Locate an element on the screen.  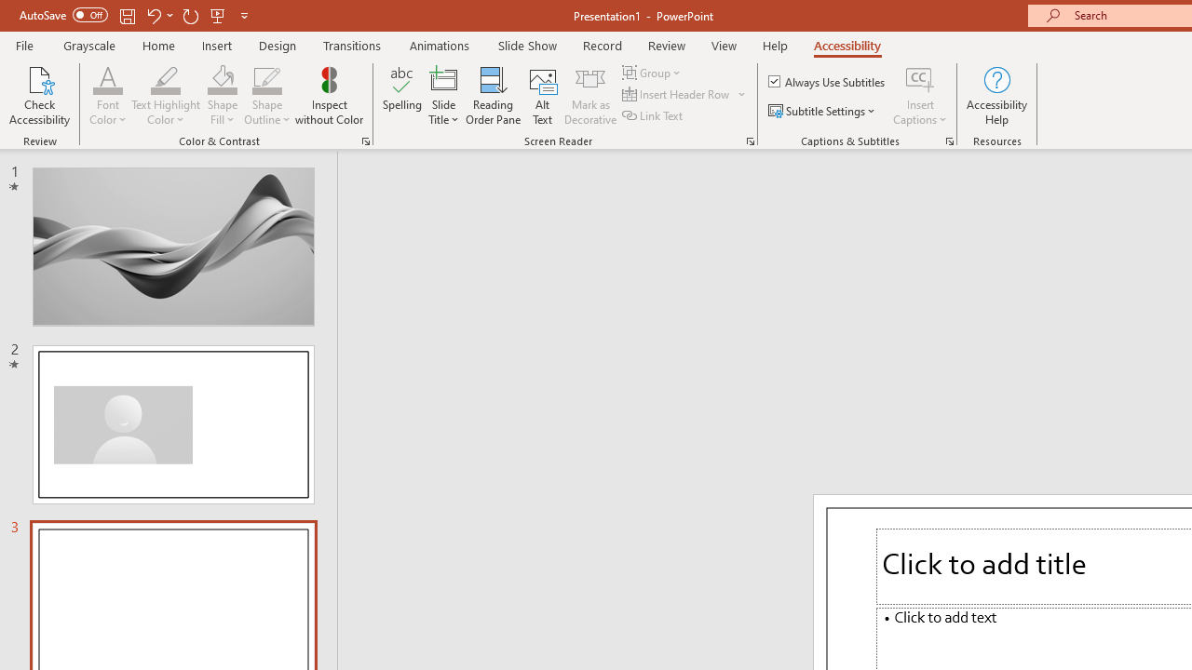
Subtitle Settings is located at coordinates (823, 112).